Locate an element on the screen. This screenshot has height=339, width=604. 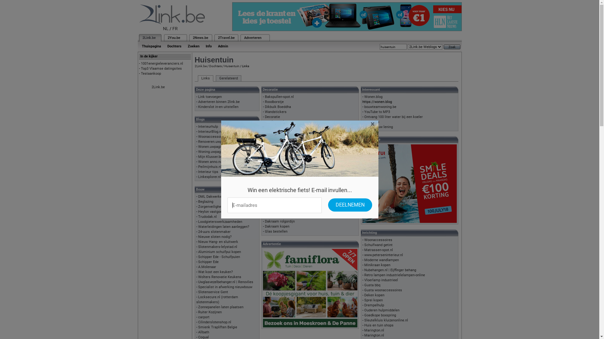
1001energieleveranciers.nl is located at coordinates (162, 63).